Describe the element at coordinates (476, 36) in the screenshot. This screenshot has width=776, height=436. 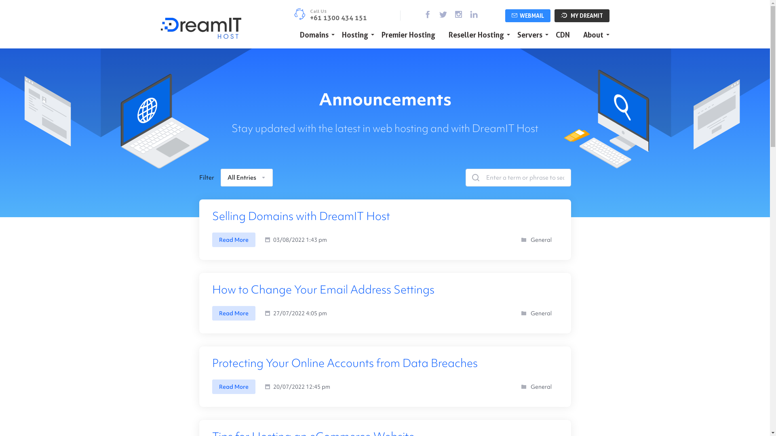
I see `Reseller Hosting` at that location.